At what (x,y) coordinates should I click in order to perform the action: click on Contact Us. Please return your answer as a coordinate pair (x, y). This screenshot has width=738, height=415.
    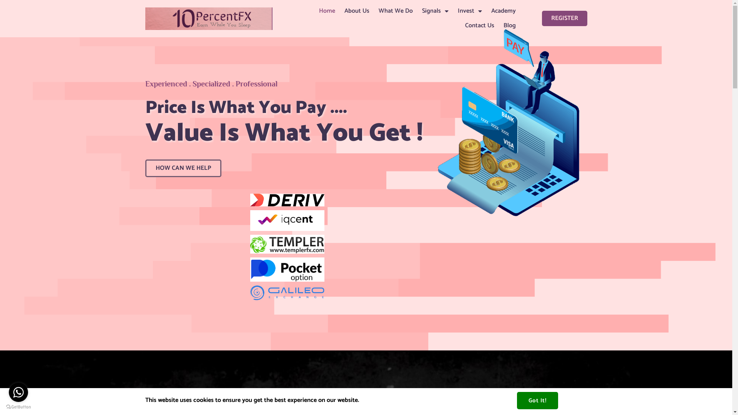
    Looking at the image, I should click on (480, 26).